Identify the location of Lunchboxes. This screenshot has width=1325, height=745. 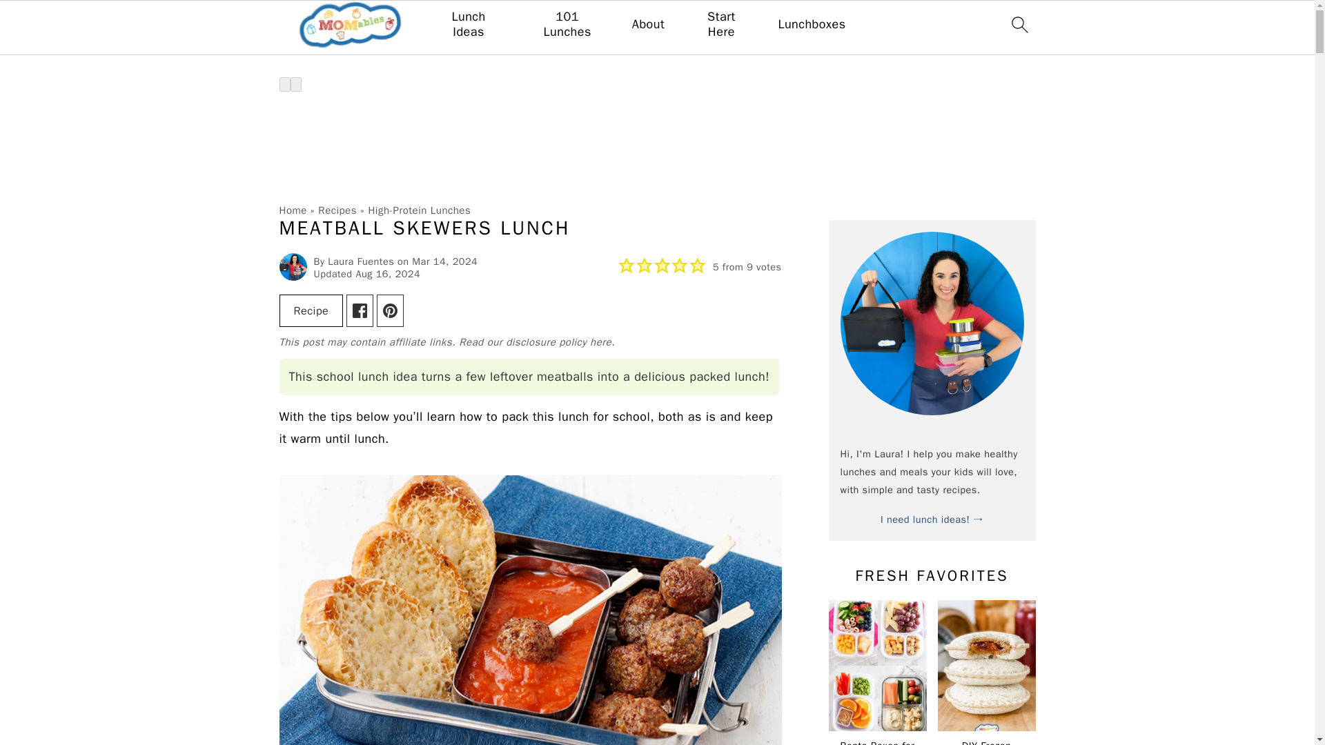
(812, 25).